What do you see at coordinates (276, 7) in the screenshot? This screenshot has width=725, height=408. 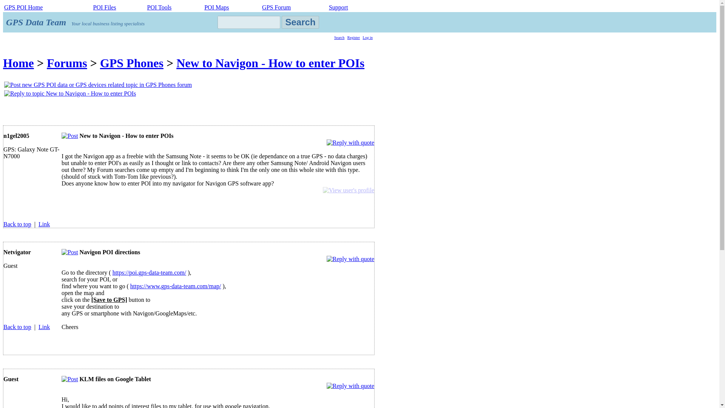 I see `GPS Forum` at bounding box center [276, 7].